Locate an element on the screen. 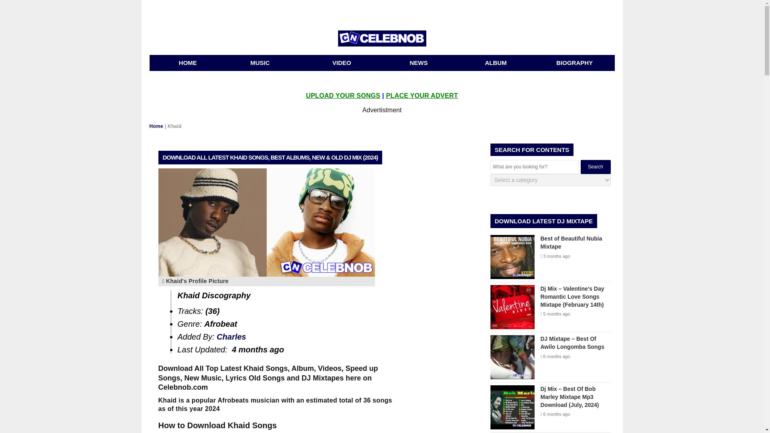  Home is located at coordinates (156, 126).